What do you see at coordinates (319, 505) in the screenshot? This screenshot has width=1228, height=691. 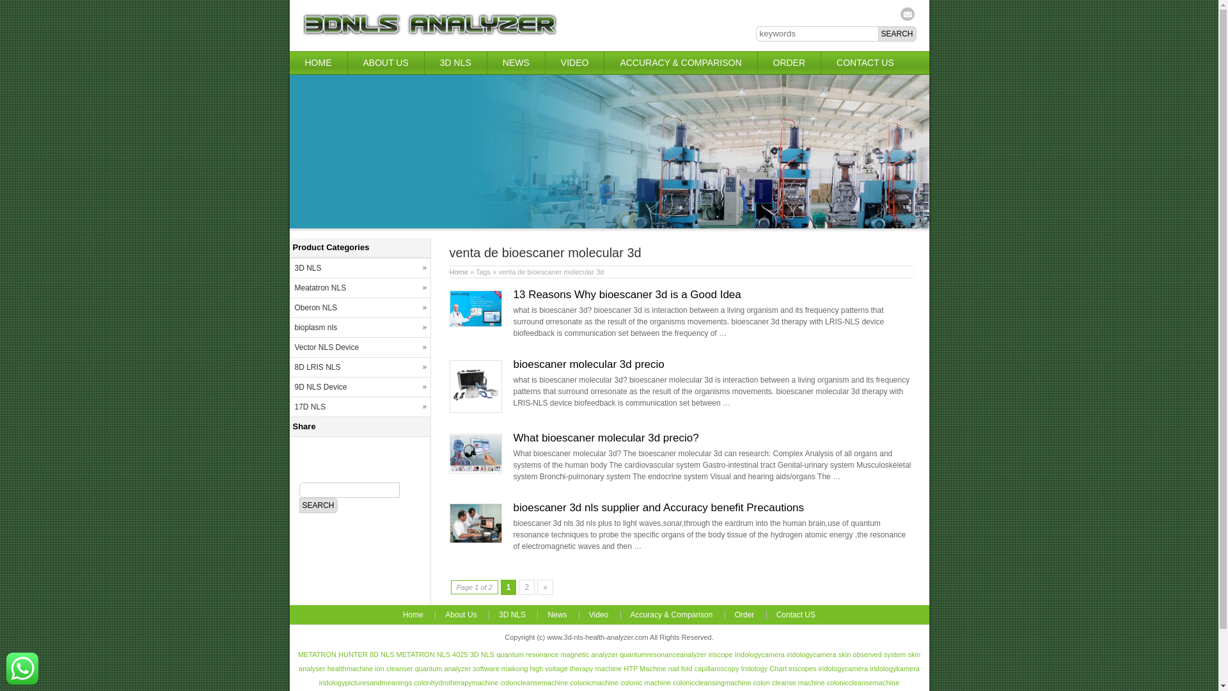 I see `Search` at bounding box center [319, 505].